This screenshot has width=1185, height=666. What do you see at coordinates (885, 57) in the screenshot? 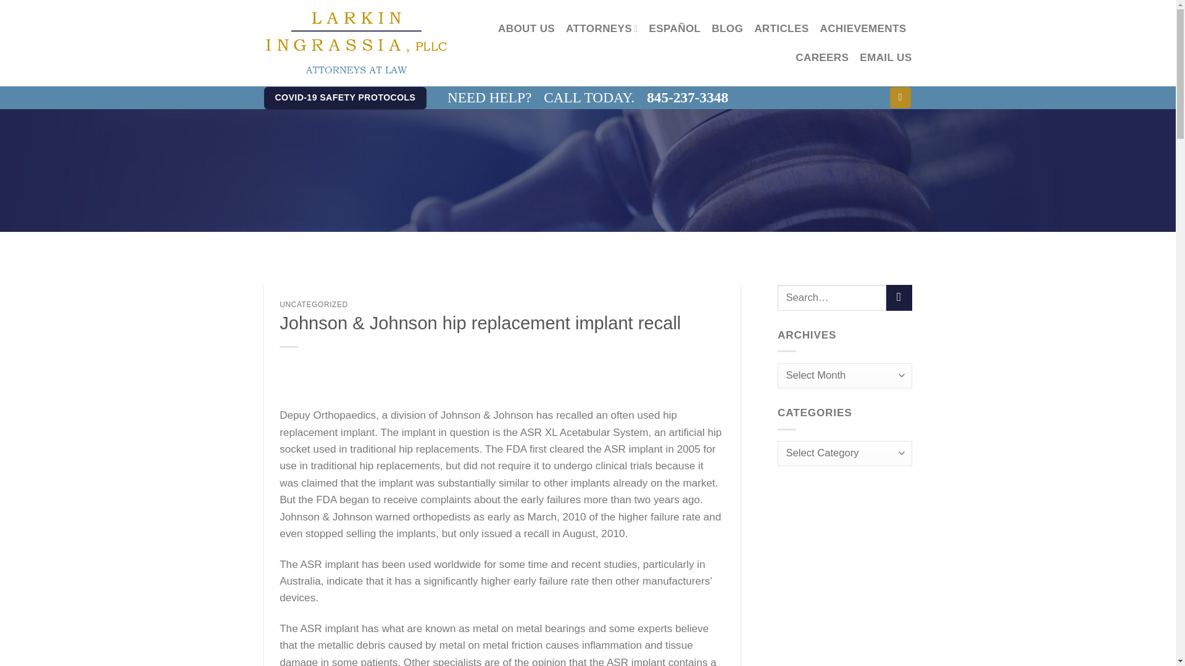
I see `EMAIL US` at bounding box center [885, 57].